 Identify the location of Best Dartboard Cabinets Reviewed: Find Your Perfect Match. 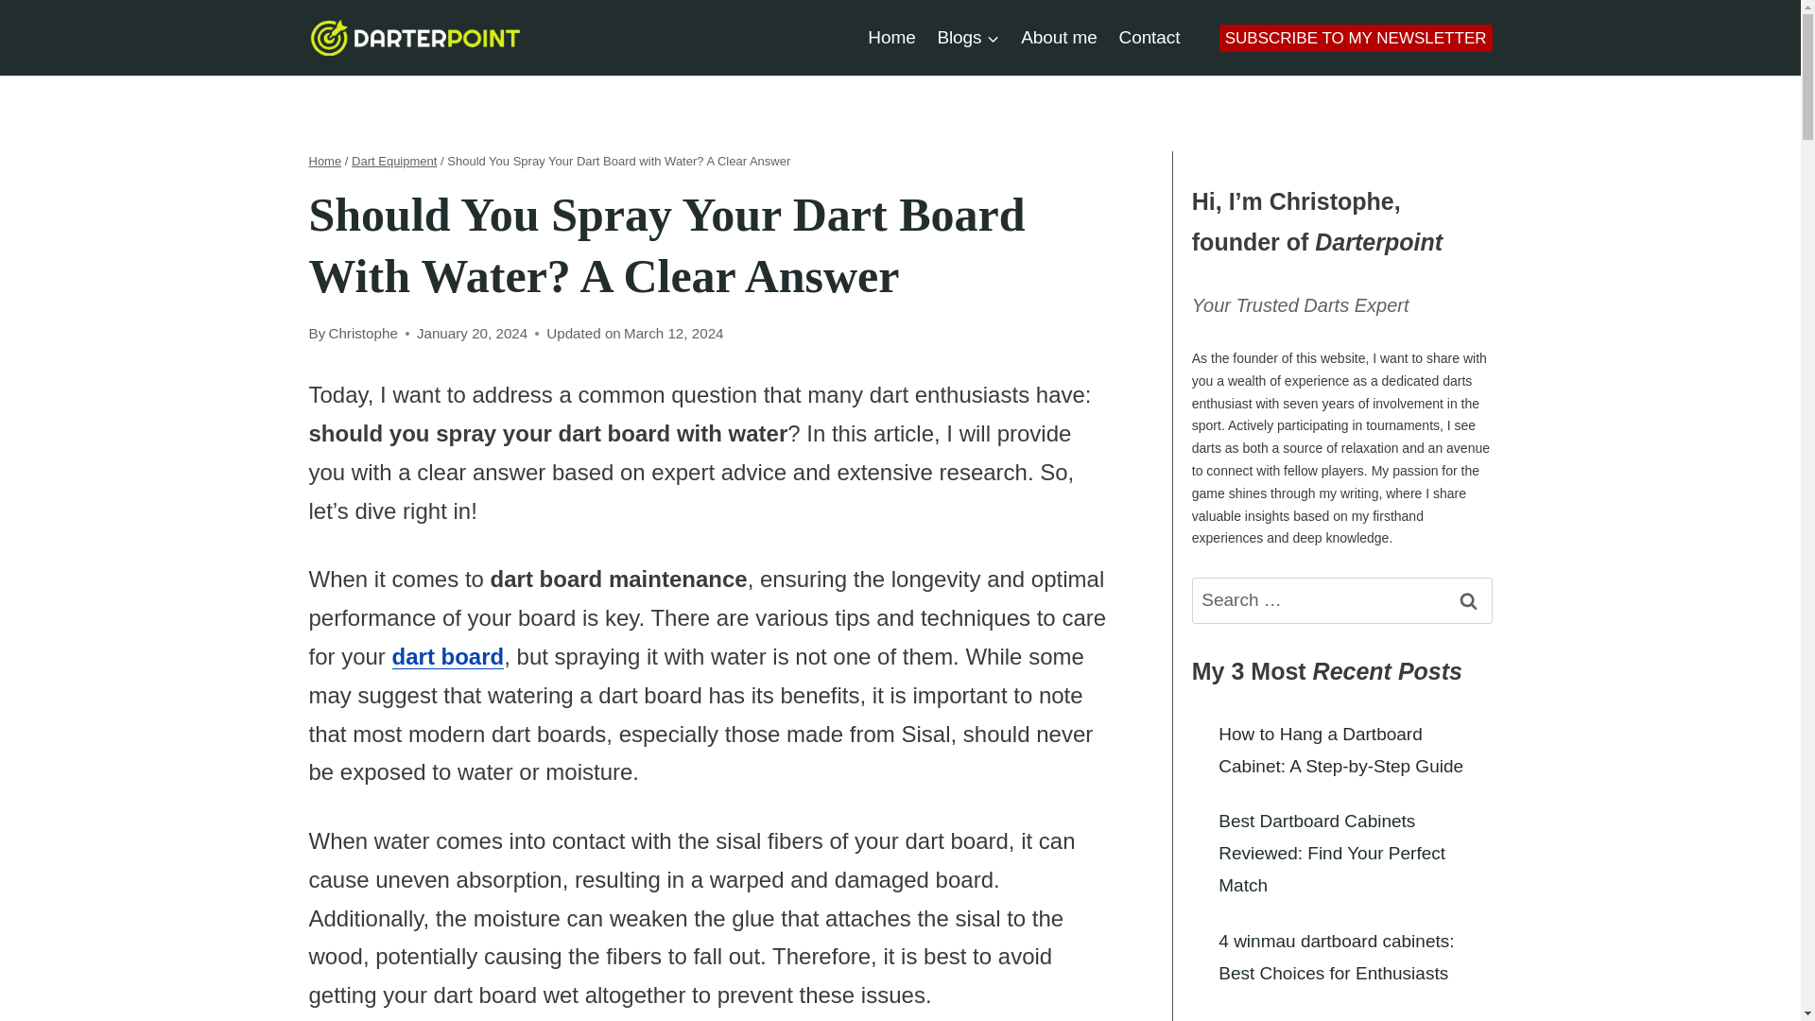
(1331, 853).